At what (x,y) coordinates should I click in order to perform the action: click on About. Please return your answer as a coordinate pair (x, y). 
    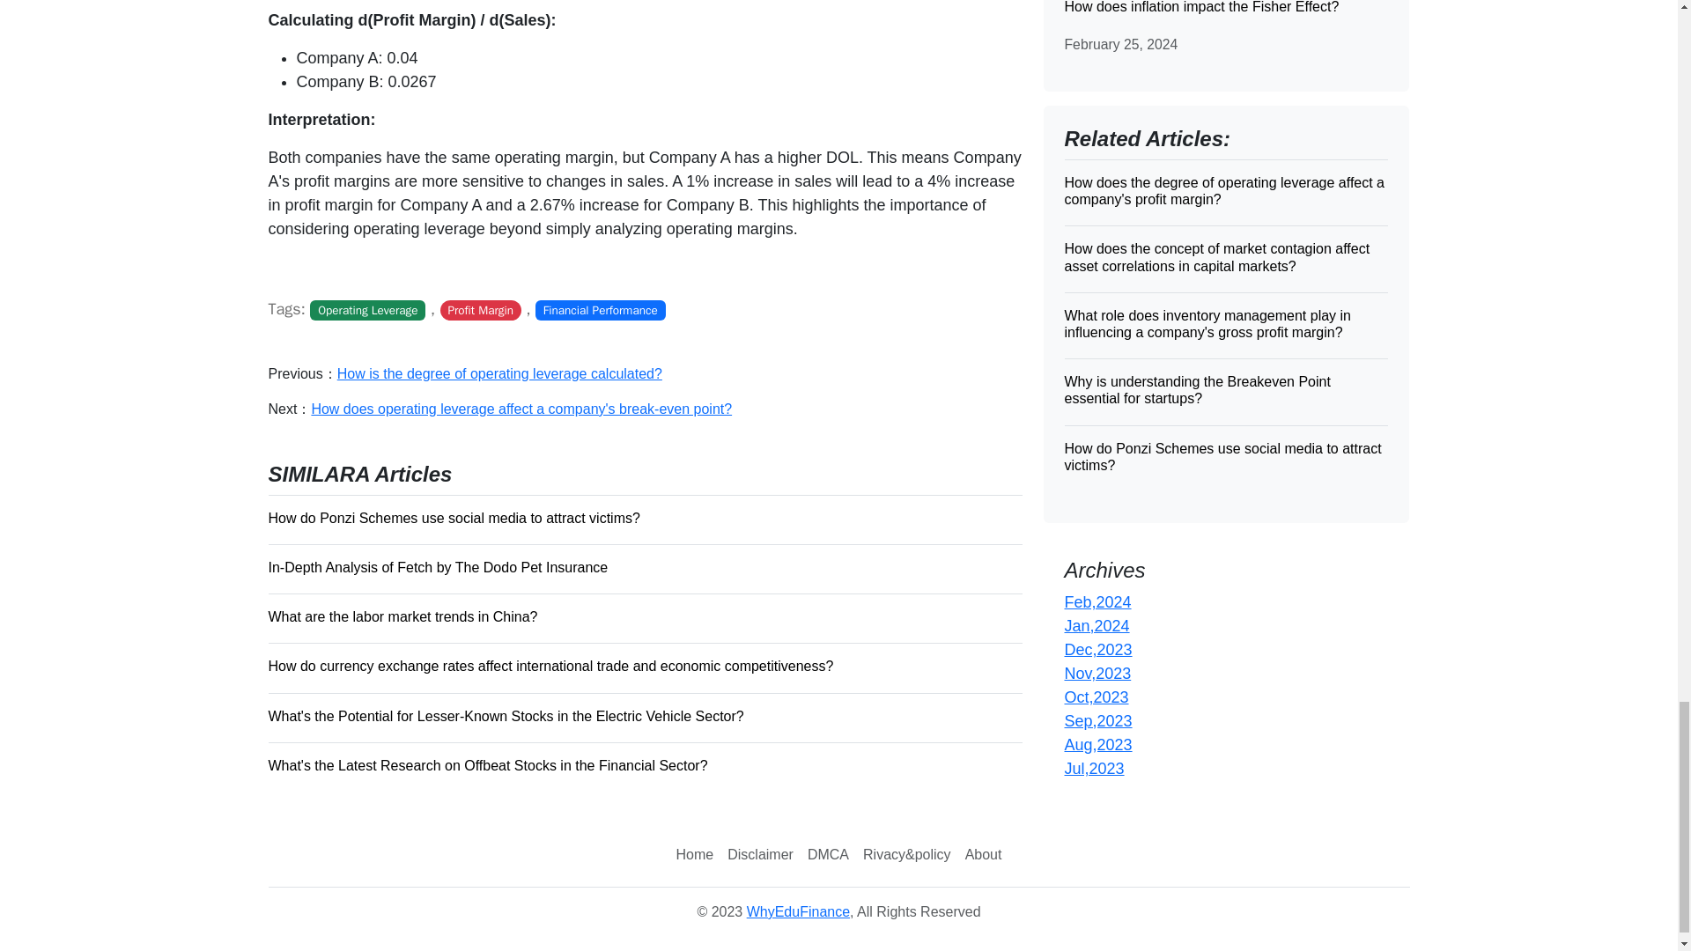
    Looking at the image, I should click on (984, 855).